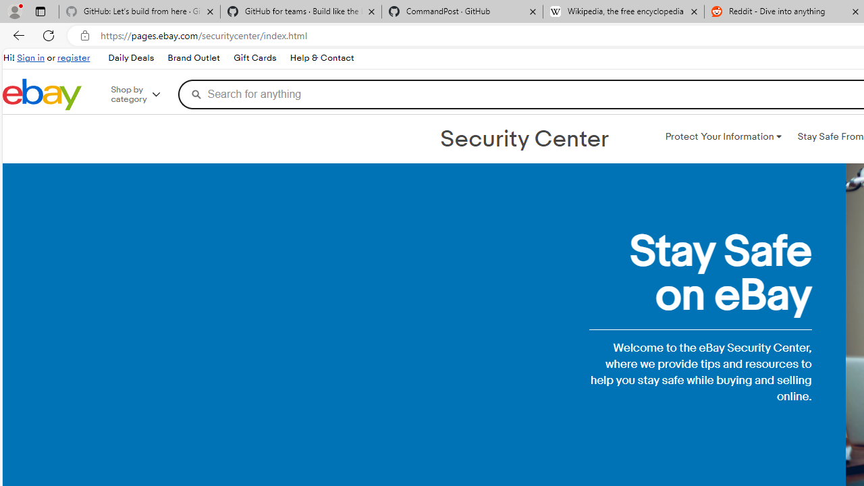 Image resolution: width=864 pixels, height=486 pixels. What do you see at coordinates (131, 58) in the screenshot?
I see `Daily Deals` at bounding box center [131, 58].